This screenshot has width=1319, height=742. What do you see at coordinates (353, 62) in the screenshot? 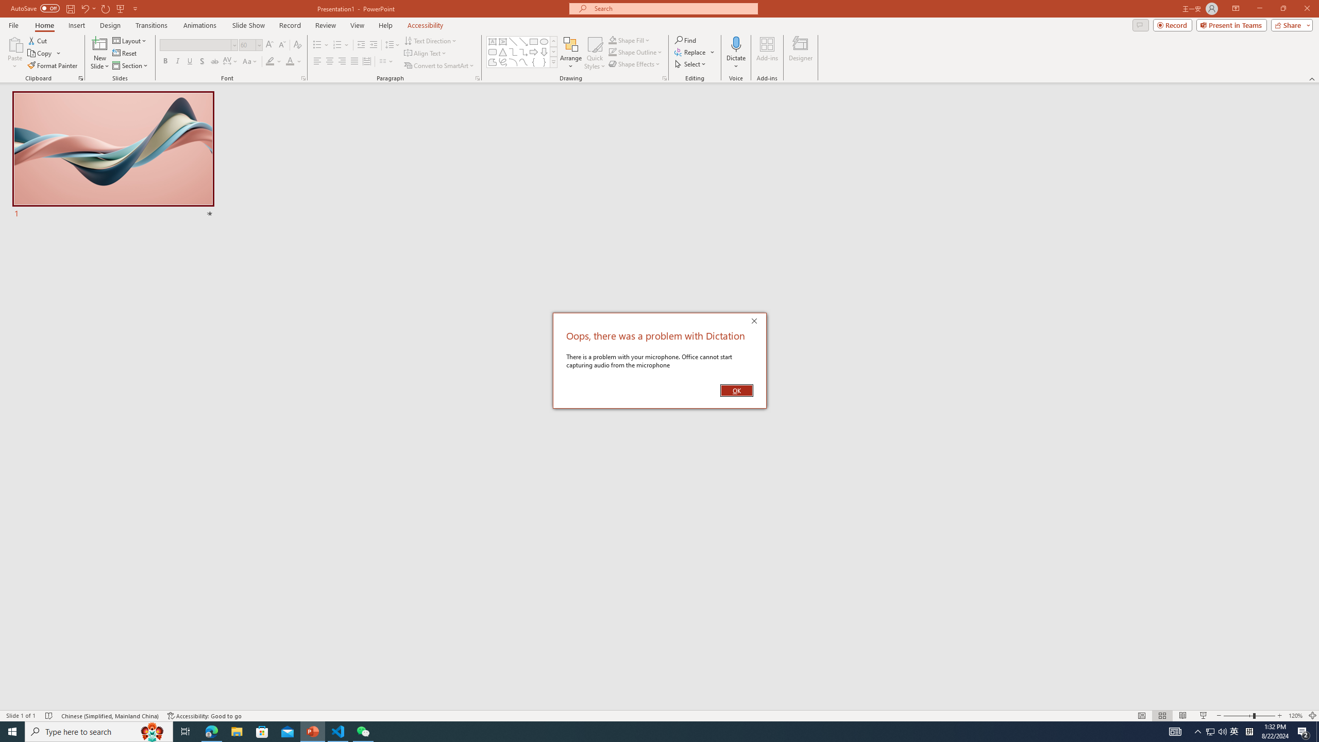
I see `Justify` at bounding box center [353, 62].